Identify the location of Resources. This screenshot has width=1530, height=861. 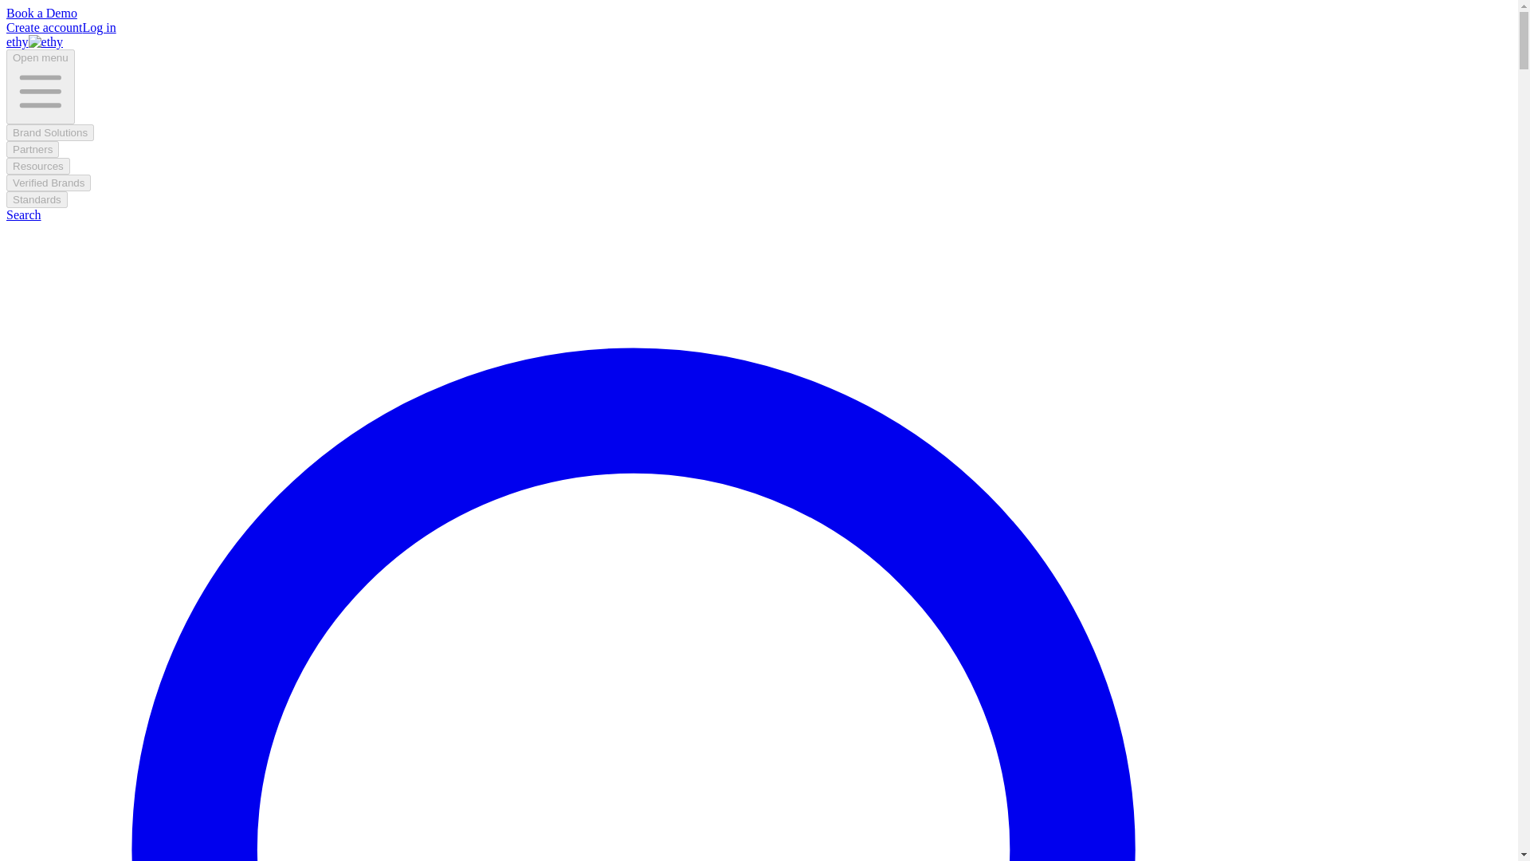
(38, 166).